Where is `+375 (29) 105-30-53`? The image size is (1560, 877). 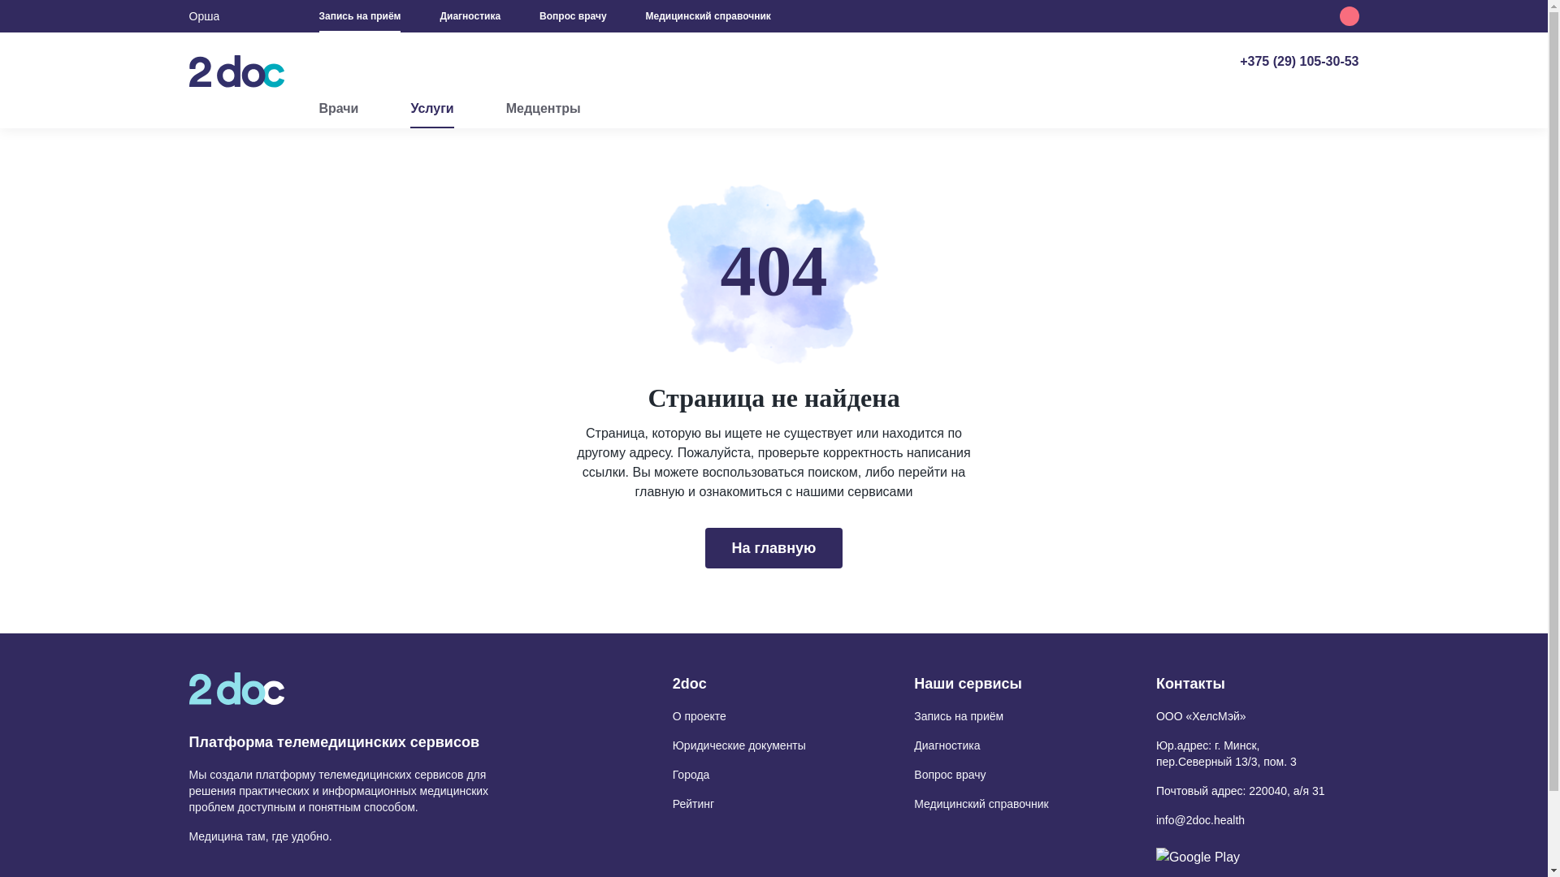 +375 (29) 105-30-53 is located at coordinates (1299, 62).